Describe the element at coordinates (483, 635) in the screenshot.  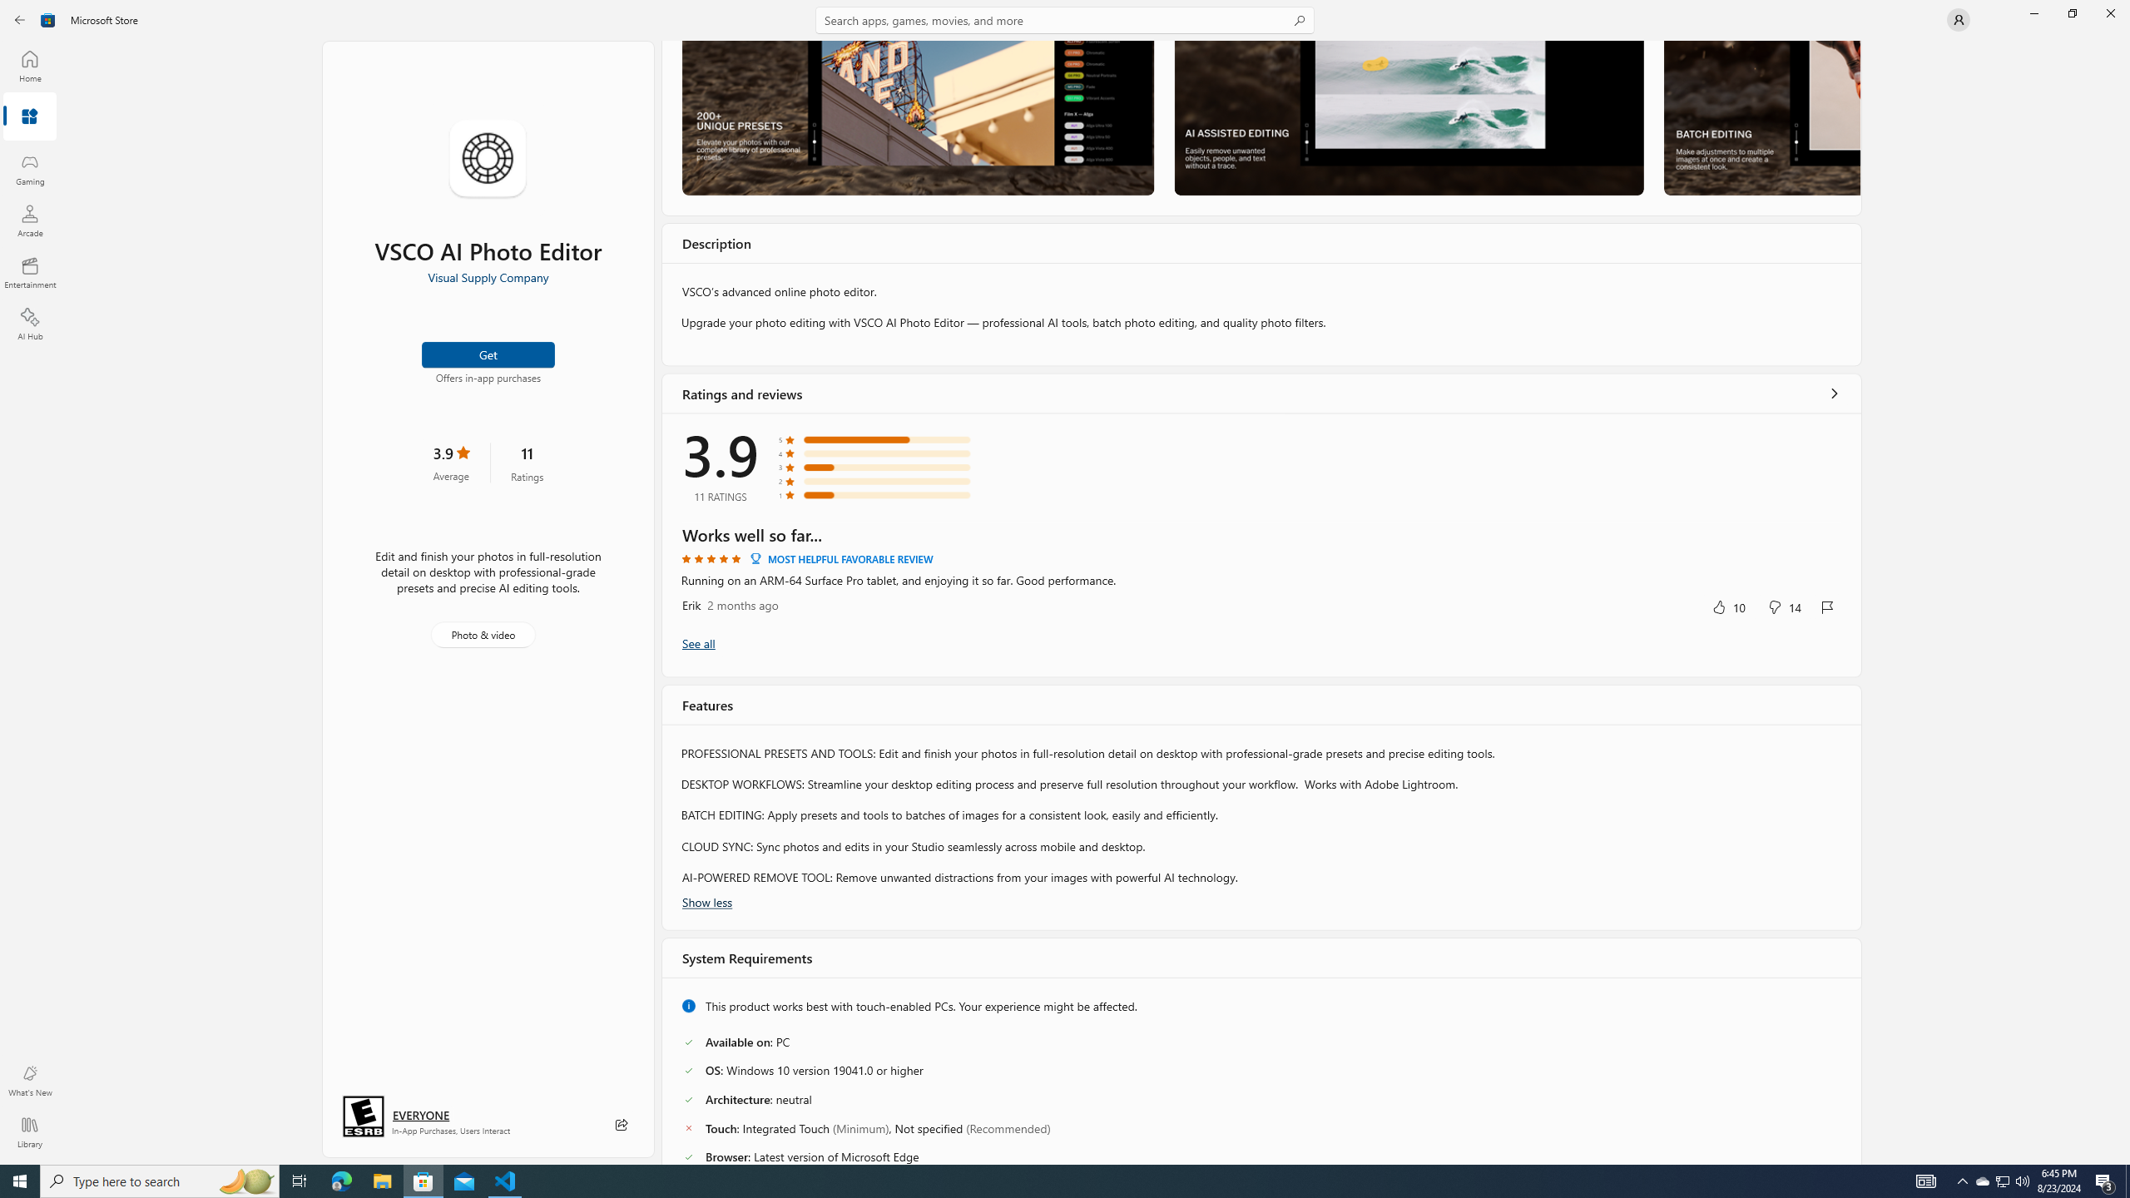
I see `Photo & video` at that location.